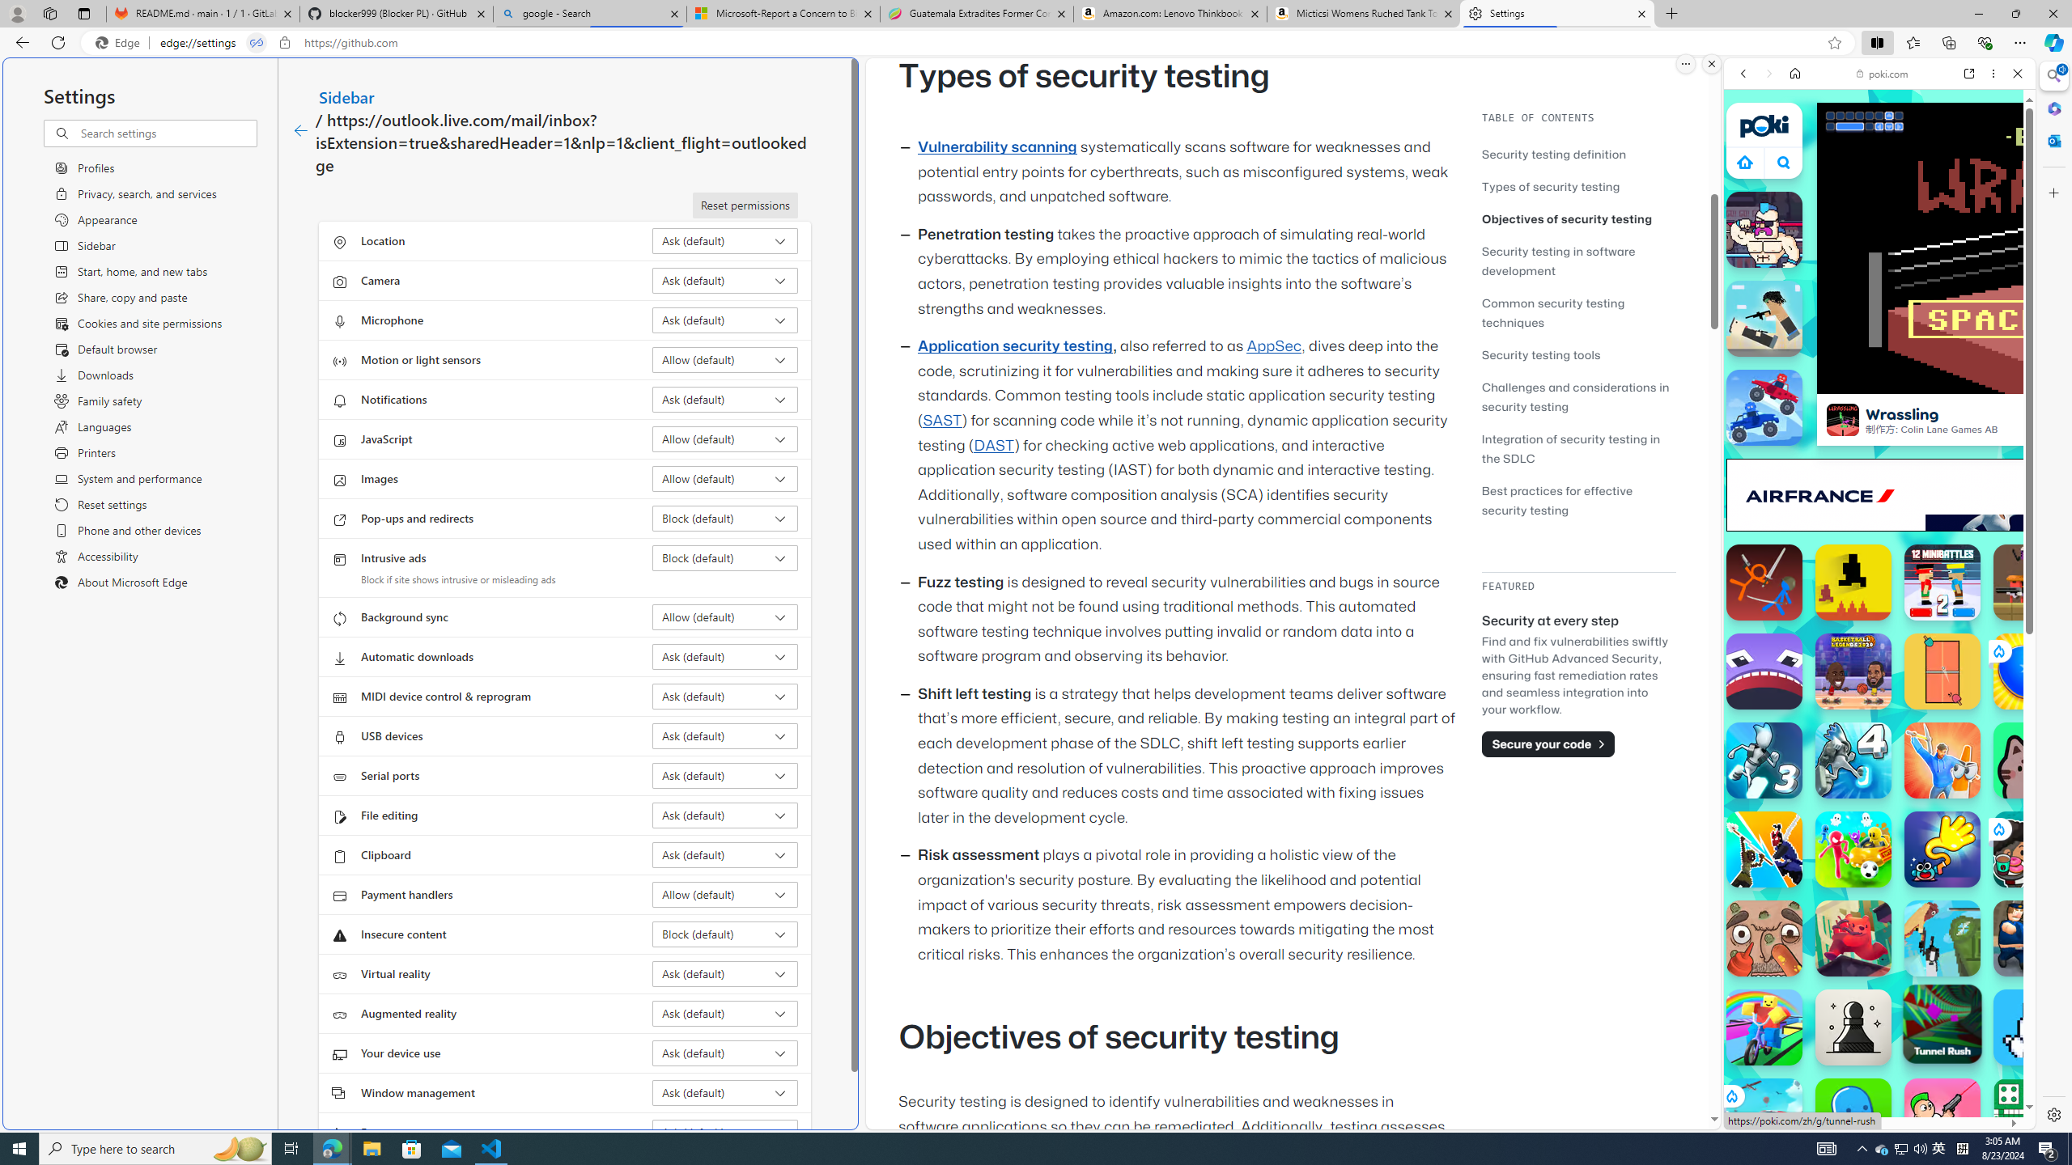 This screenshot has height=1165, width=2072. What do you see at coordinates (725, 736) in the screenshot?
I see `USB devices Ask (default)` at bounding box center [725, 736].